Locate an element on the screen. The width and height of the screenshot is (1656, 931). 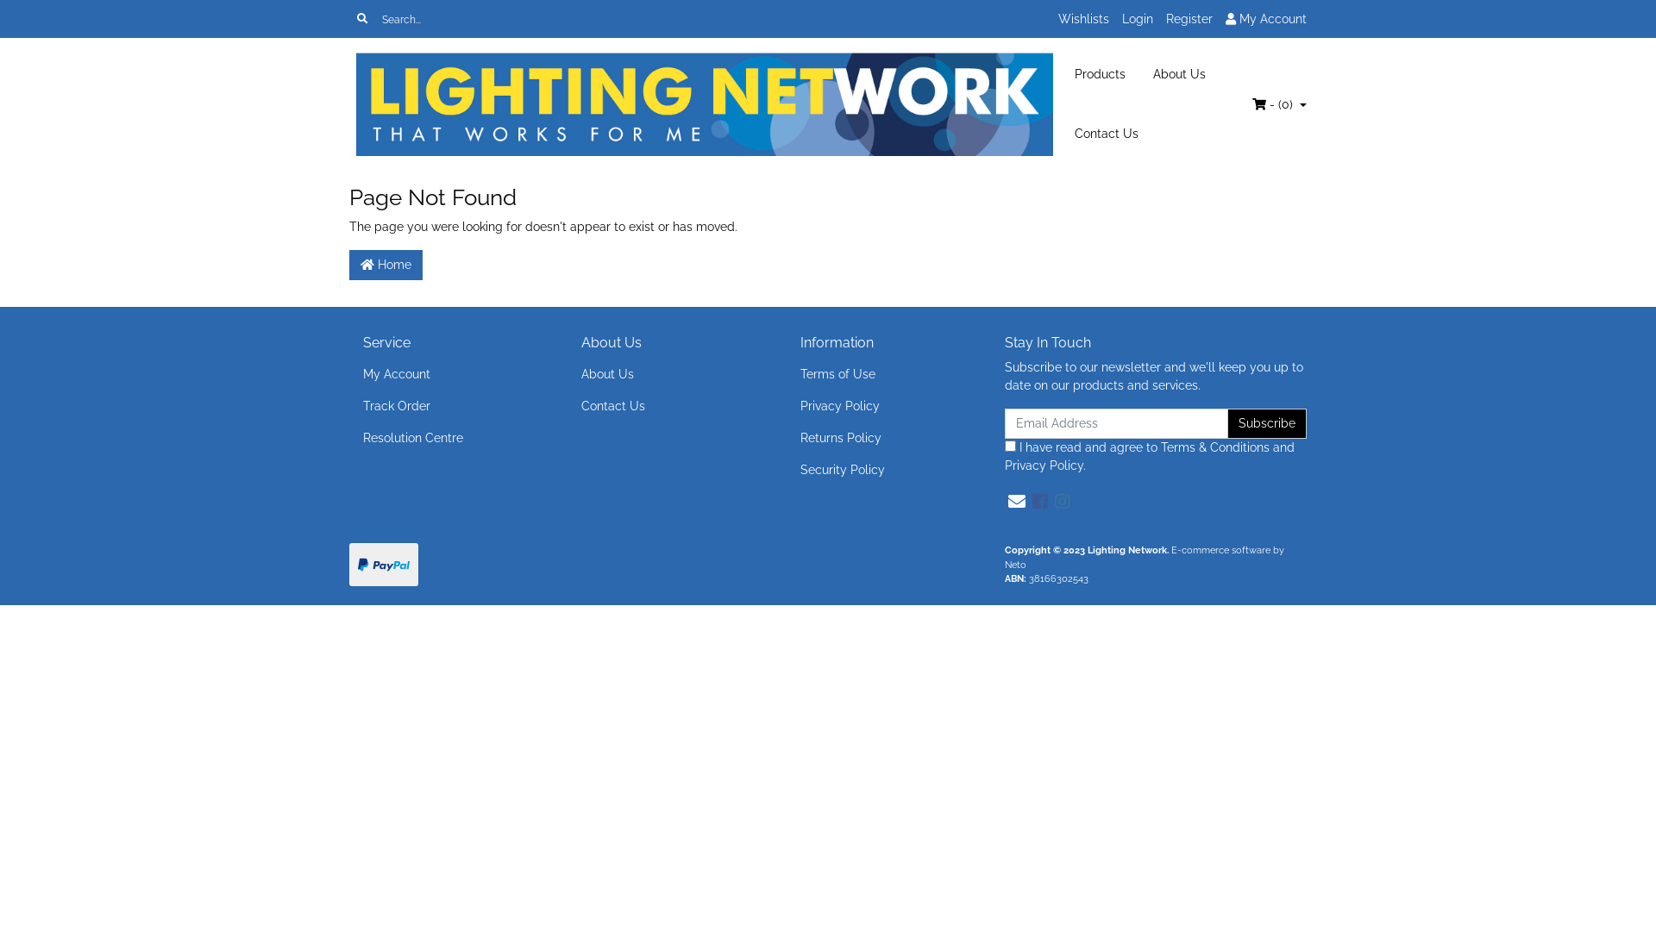
Security Policy is located at coordinates (883, 471).